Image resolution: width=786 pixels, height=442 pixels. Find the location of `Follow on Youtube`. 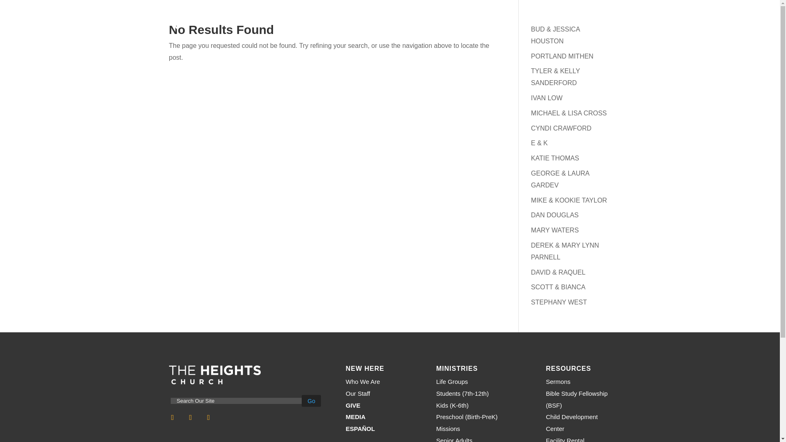

Follow on Youtube is located at coordinates (209, 417).